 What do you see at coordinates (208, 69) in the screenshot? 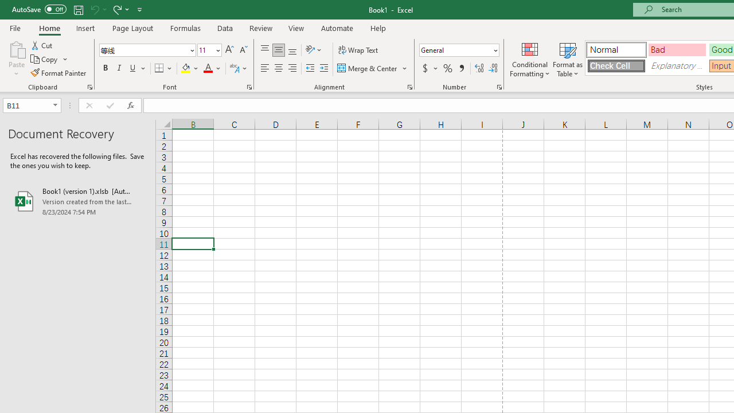
I see `Font Color RGB(255, 0, 0)` at bounding box center [208, 69].